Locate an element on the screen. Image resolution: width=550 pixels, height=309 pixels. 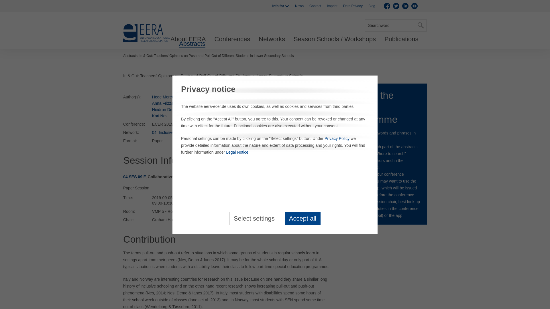
Linkedin is located at coordinates (405, 6).